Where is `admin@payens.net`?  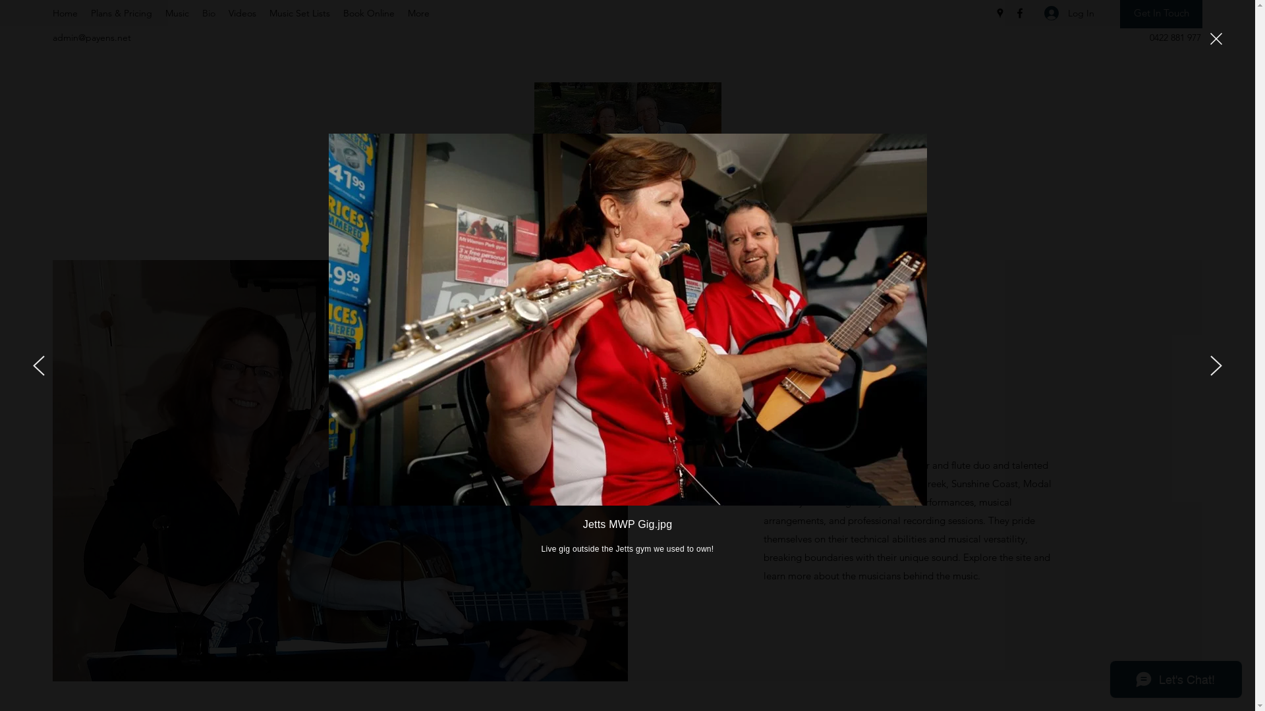 admin@payens.net is located at coordinates (92, 38).